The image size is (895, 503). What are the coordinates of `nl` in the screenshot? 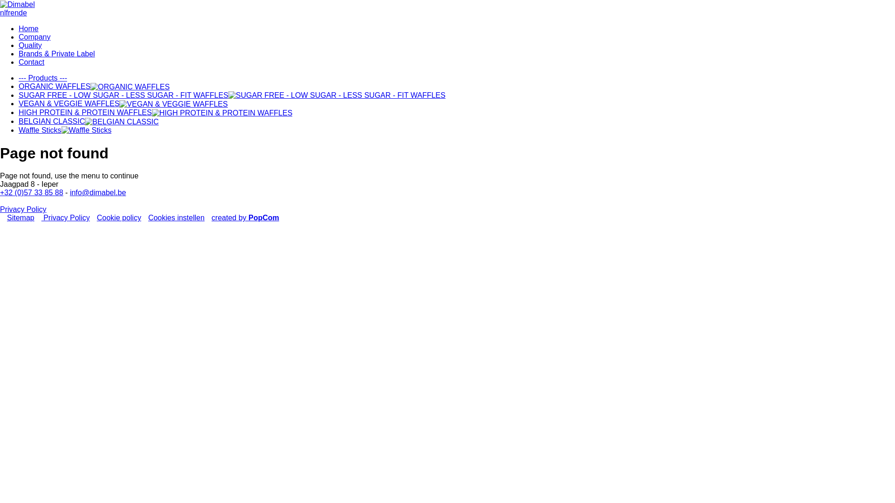 It's located at (3, 13).